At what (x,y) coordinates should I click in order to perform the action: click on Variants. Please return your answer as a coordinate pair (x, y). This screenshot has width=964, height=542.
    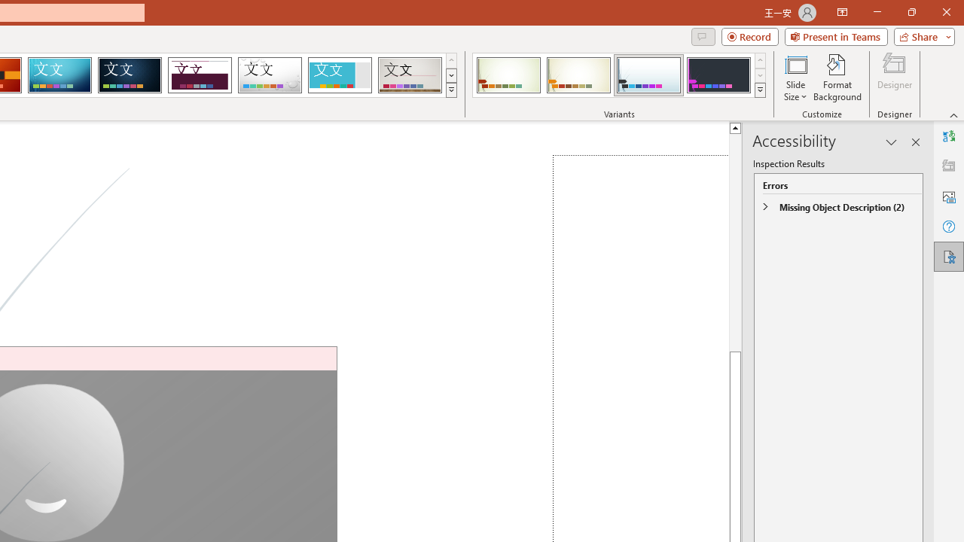
    Looking at the image, I should click on (761, 90).